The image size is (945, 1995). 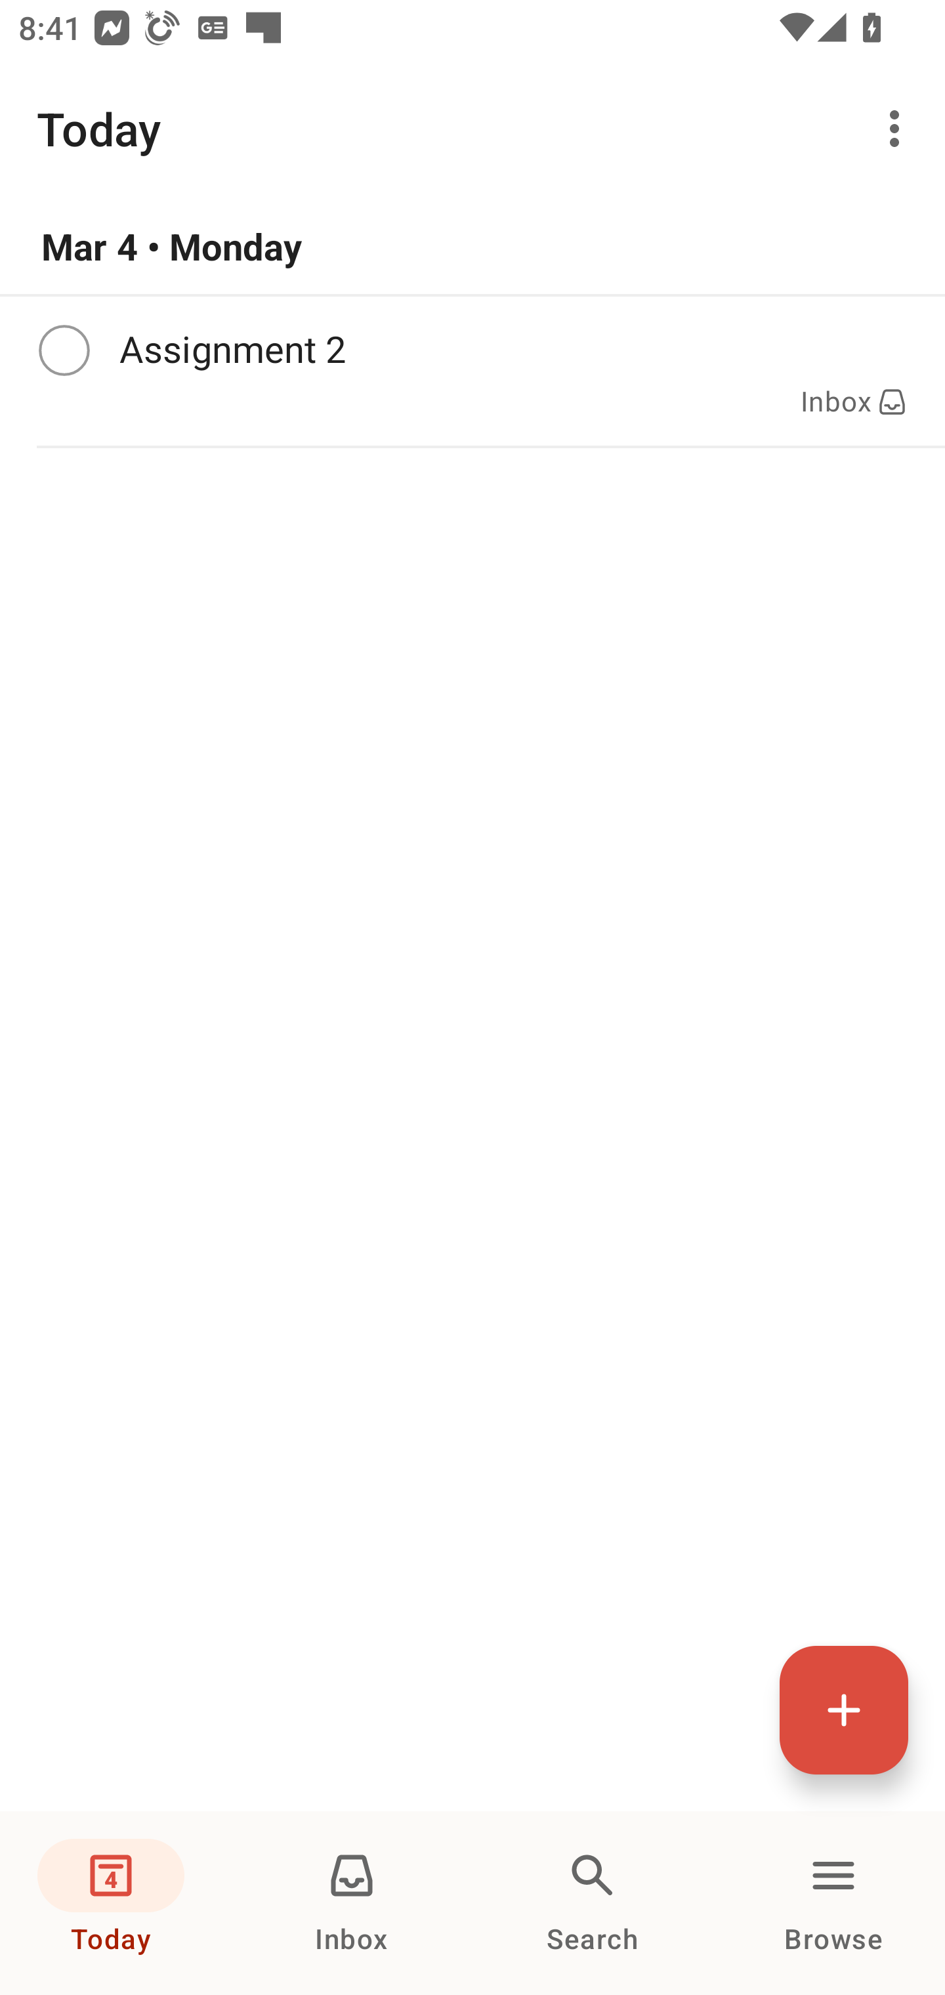 What do you see at coordinates (472, 370) in the screenshot?
I see `Complete Assignment 2 Inbox` at bounding box center [472, 370].